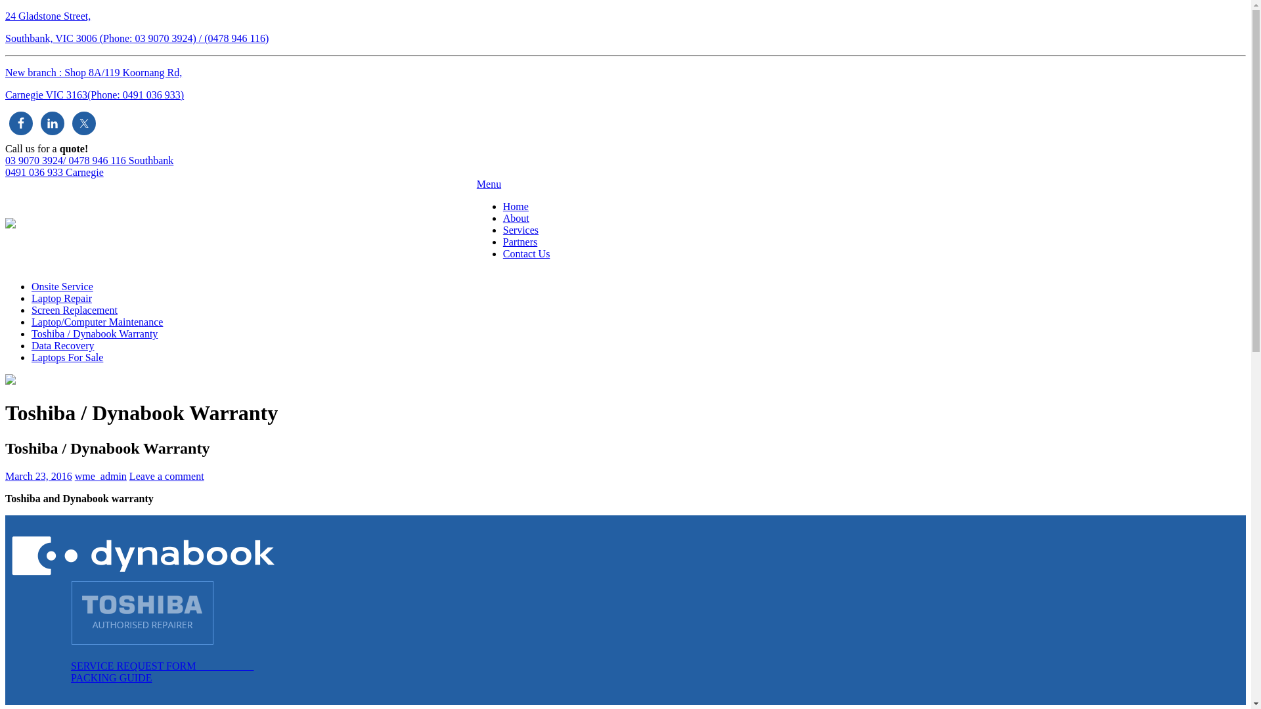 The height and width of the screenshot is (709, 1261). I want to click on 24 Gladstone Street,, so click(48, 16).